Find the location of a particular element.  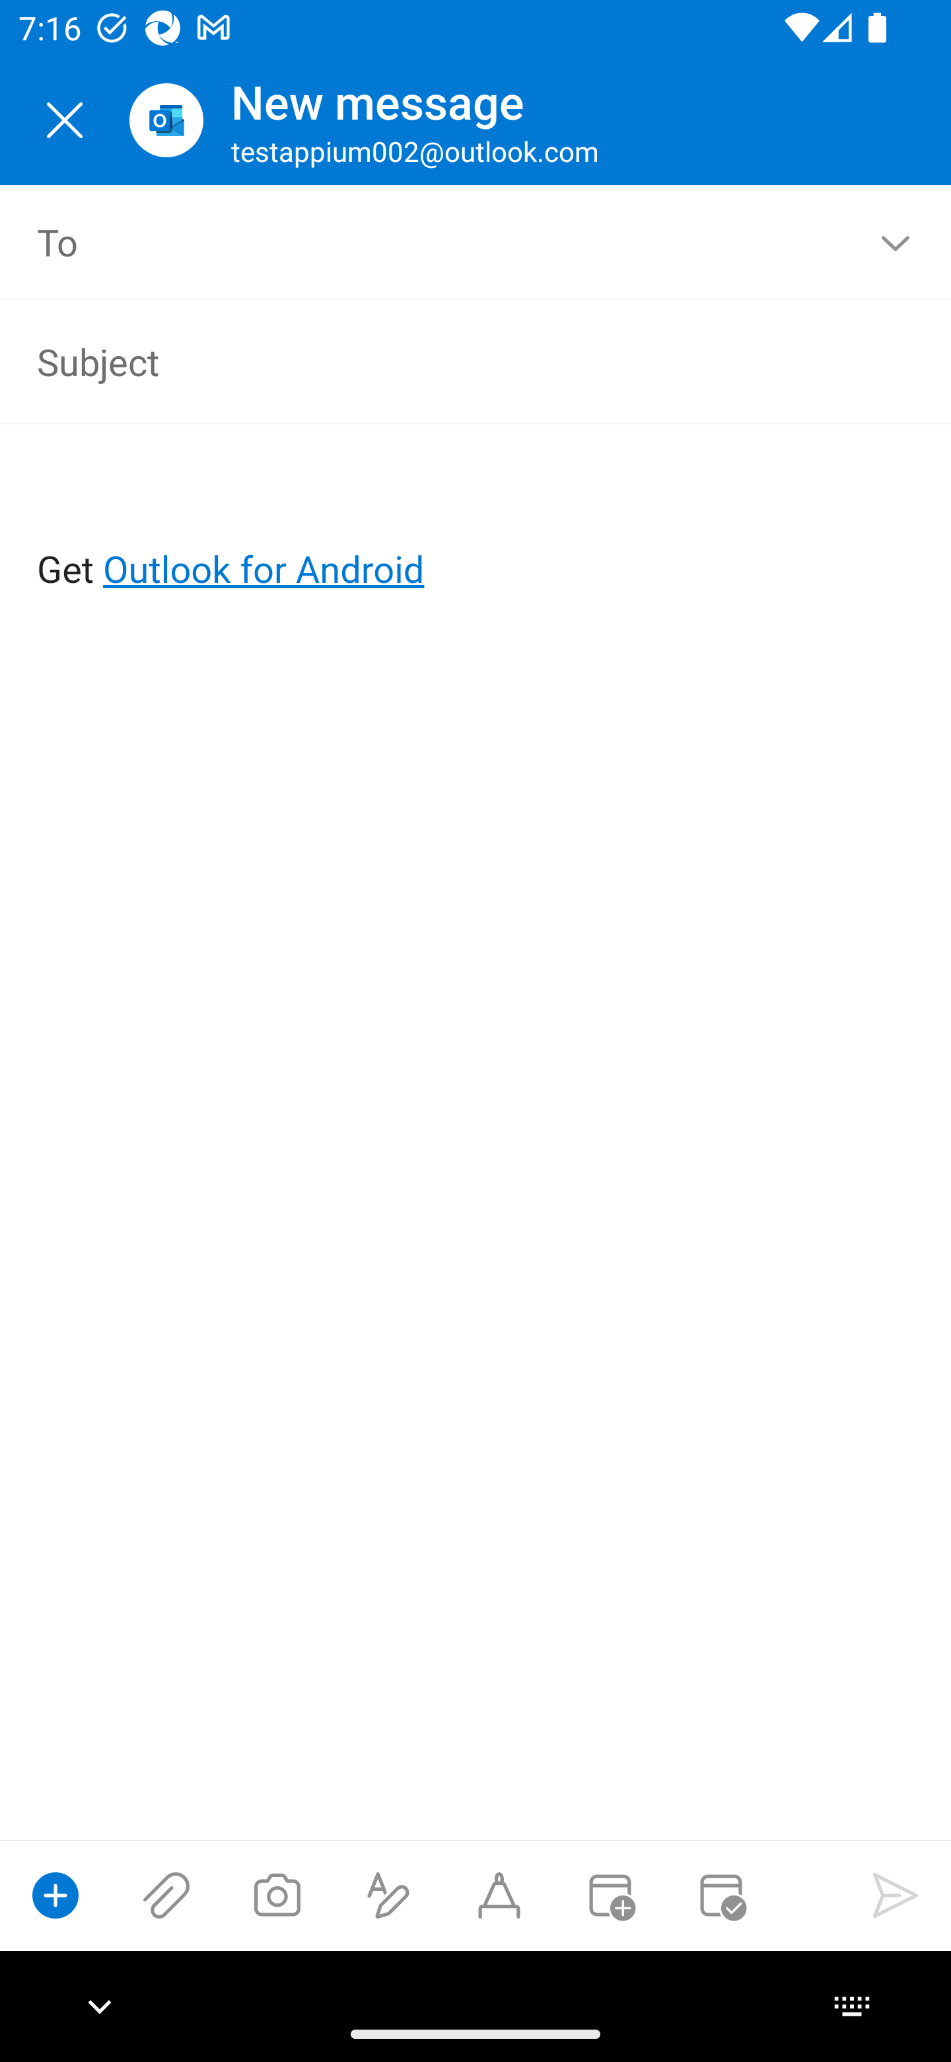

Close is located at coordinates (65, 120).